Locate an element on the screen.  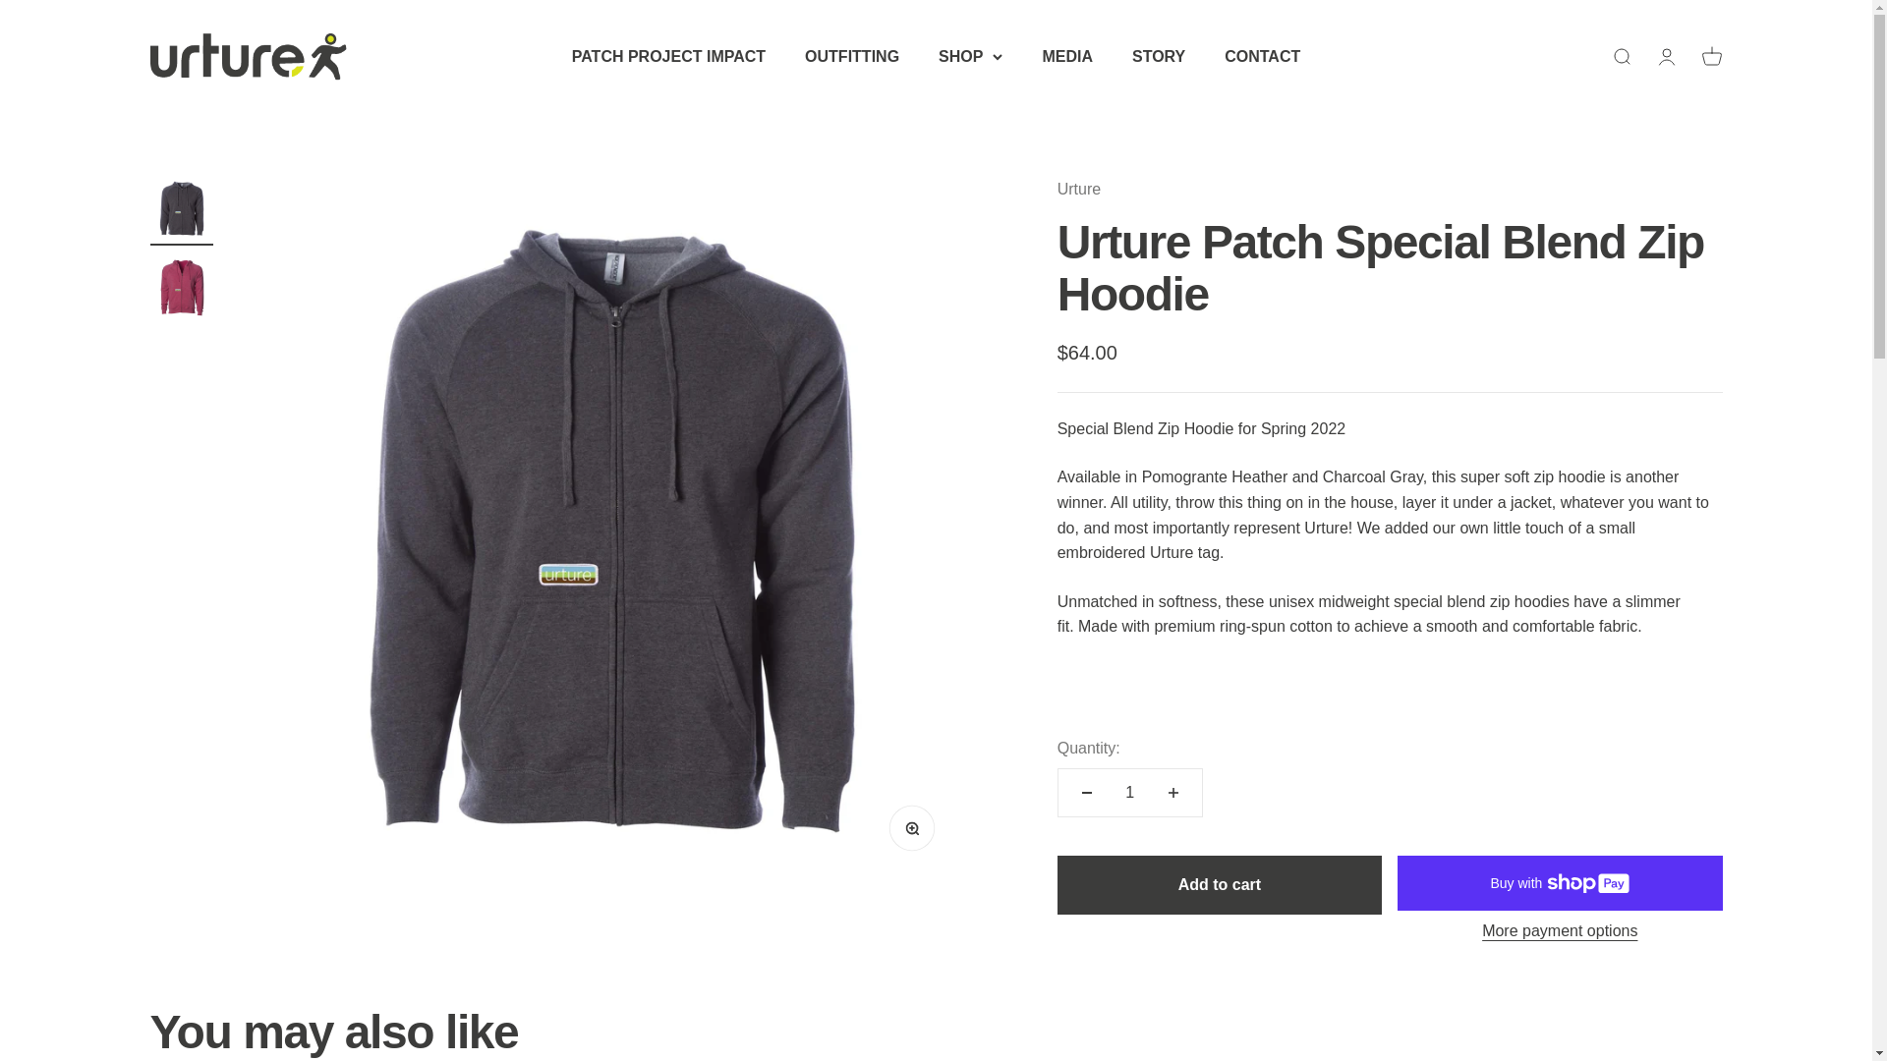
Add to cart is located at coordinates (852, 55).